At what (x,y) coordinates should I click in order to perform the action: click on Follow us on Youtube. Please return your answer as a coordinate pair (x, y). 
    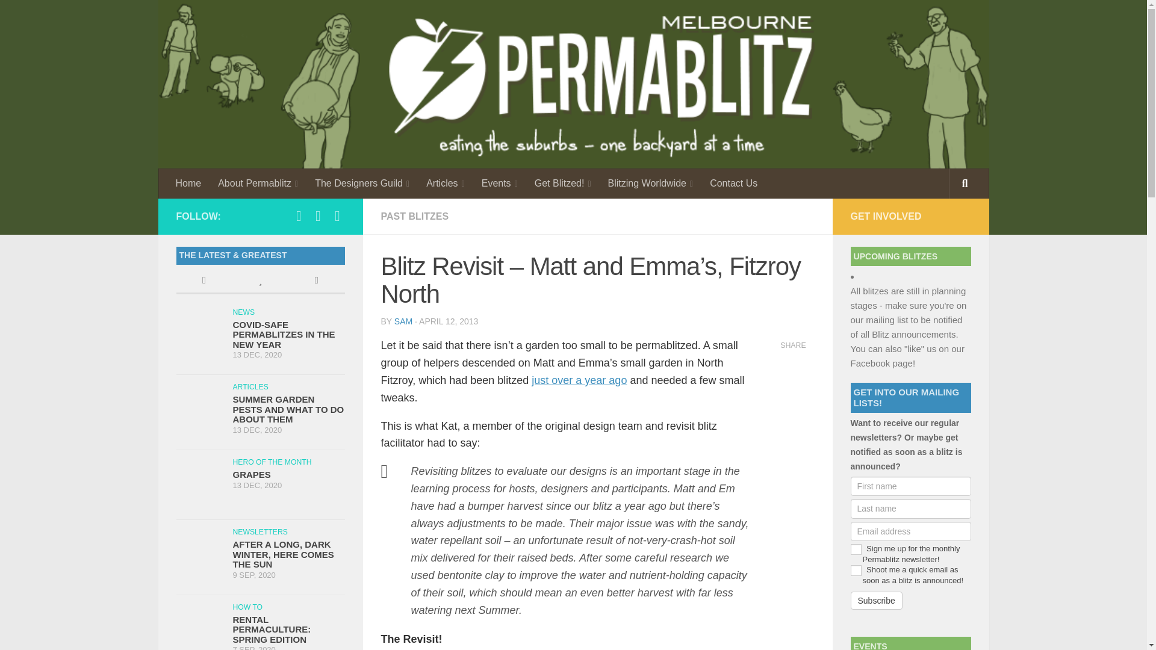
    Looking at the image, I should click on (337, 215).